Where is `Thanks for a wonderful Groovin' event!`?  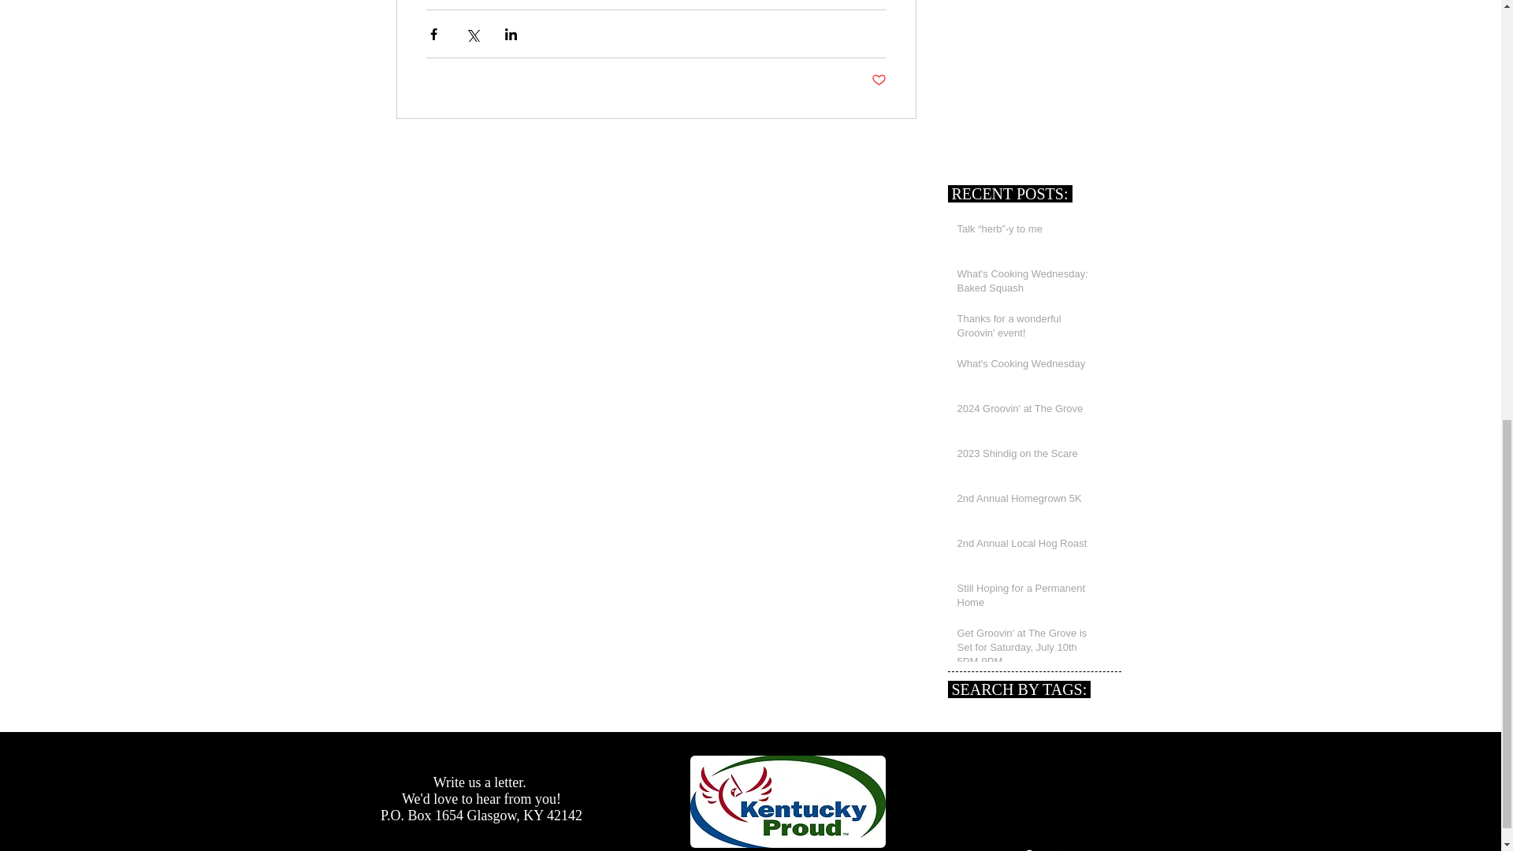
Thanks for a wonderful Groovin' event! is located at coordinates (1028, 329).